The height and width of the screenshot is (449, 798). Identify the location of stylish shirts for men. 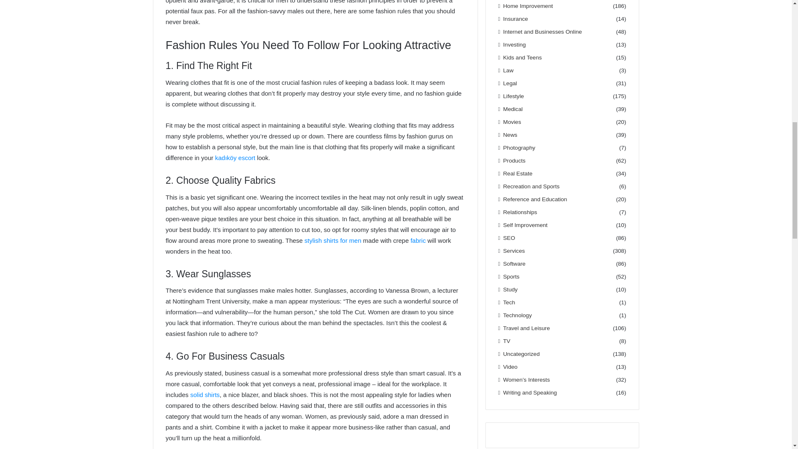
(334, 240).